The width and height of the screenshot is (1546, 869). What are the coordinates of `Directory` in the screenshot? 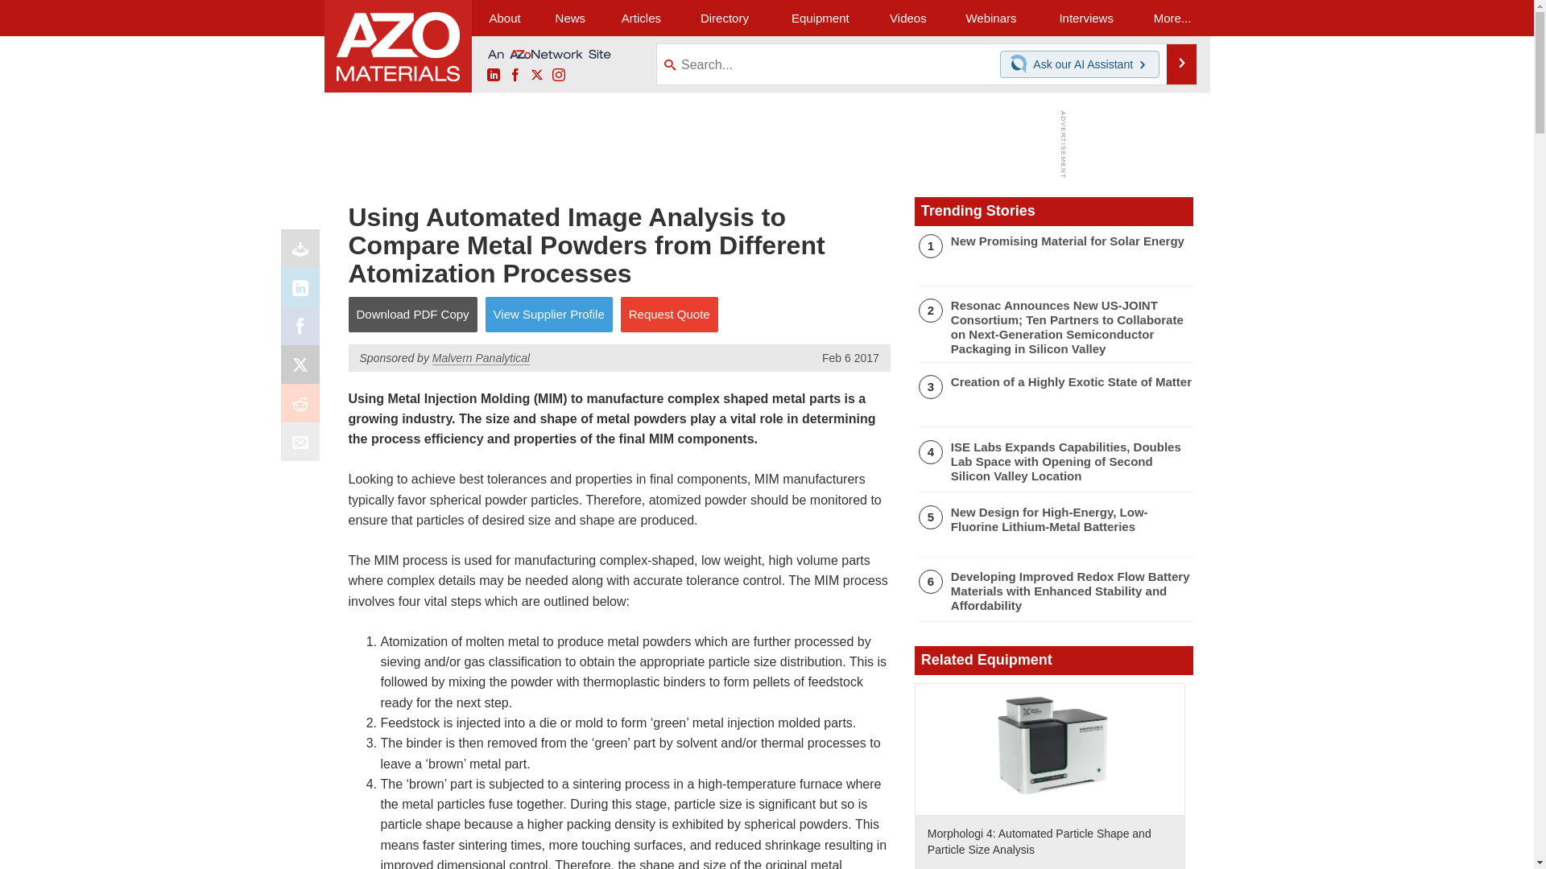 It's located at (724, 18).